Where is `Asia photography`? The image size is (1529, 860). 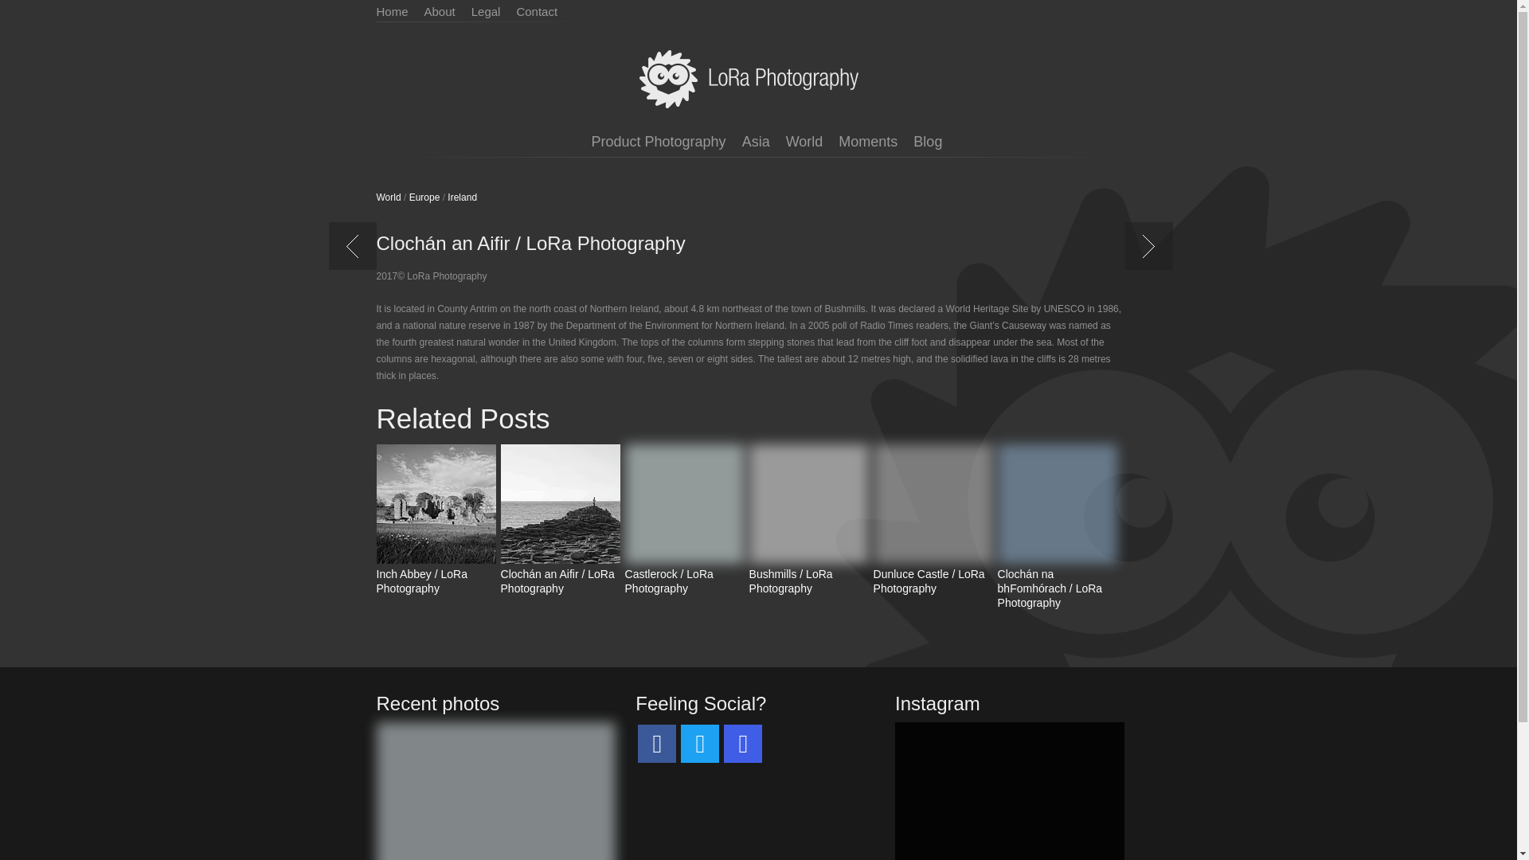 Asia photography is located at coordinates (756, 141).